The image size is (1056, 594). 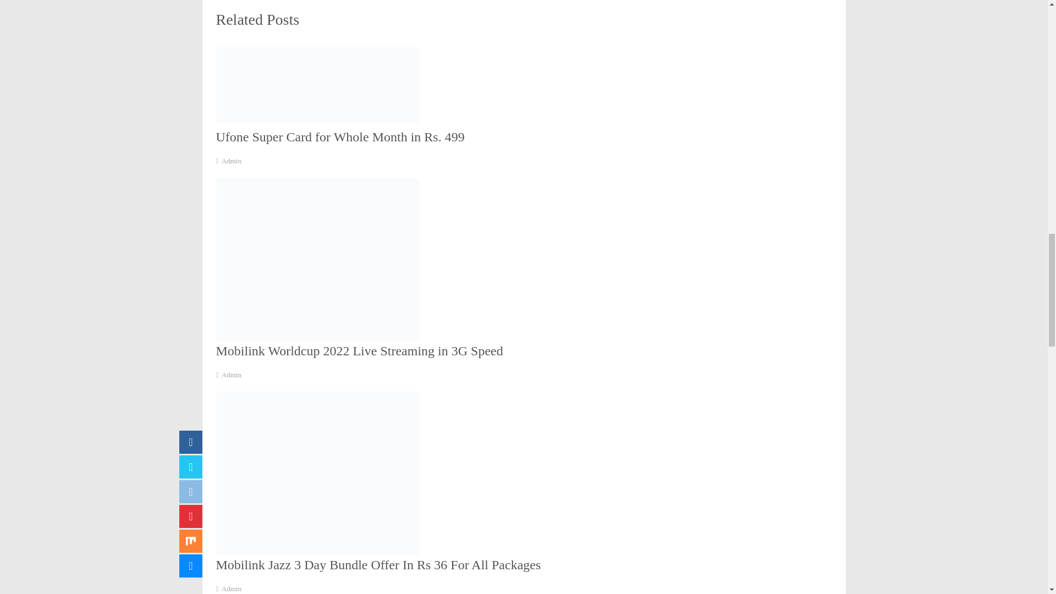 What do you see at coordinates (317, 85) in the screenshot?
I see `Ufone Super Card for Whole Month in Rs. 499` at bounding box center [317, 85].